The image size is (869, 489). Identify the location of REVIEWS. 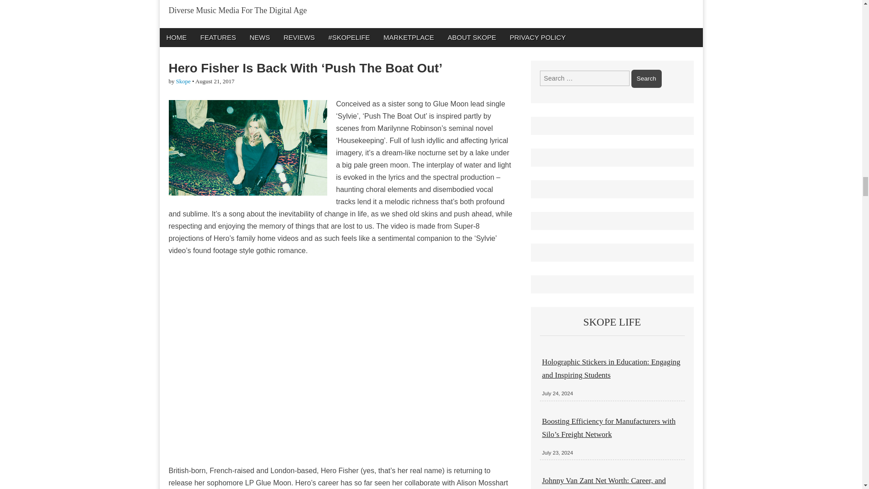
(299, 37).